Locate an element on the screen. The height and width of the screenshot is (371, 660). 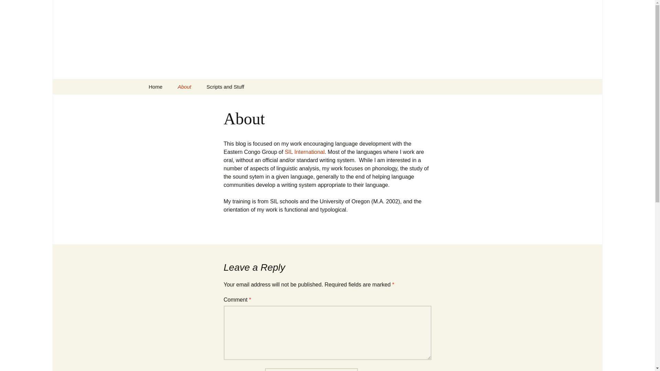
Scripts and Stuff is located at coordinates (225, 87).